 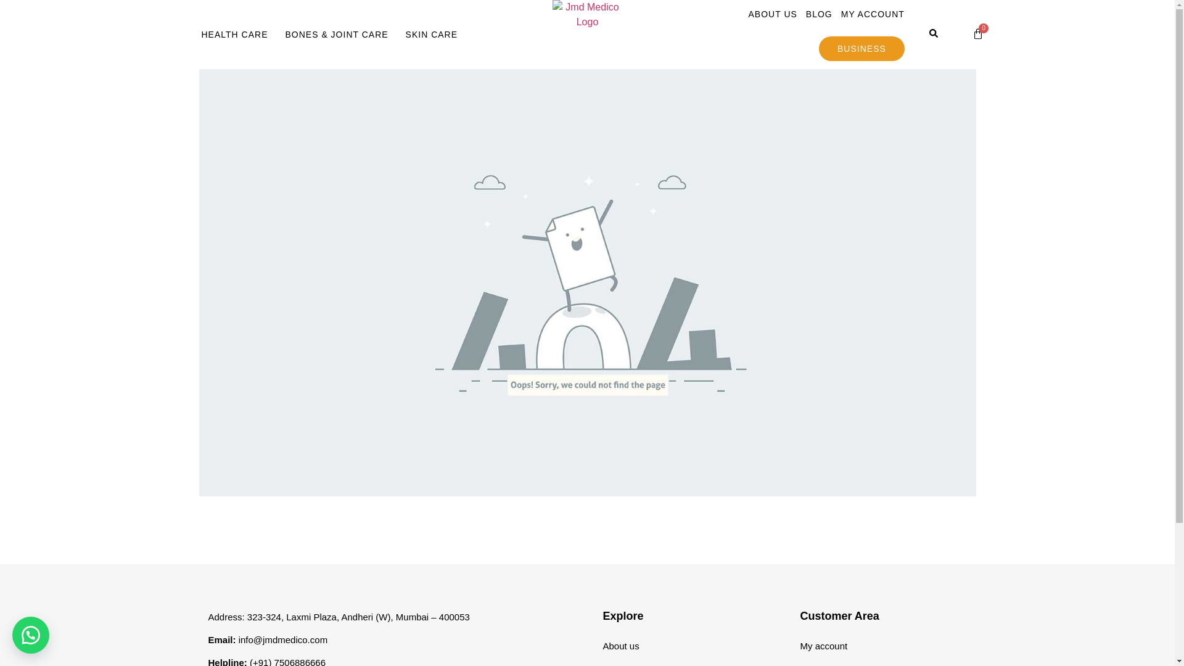 I want to click on Shop, so click(x=686, y=662).